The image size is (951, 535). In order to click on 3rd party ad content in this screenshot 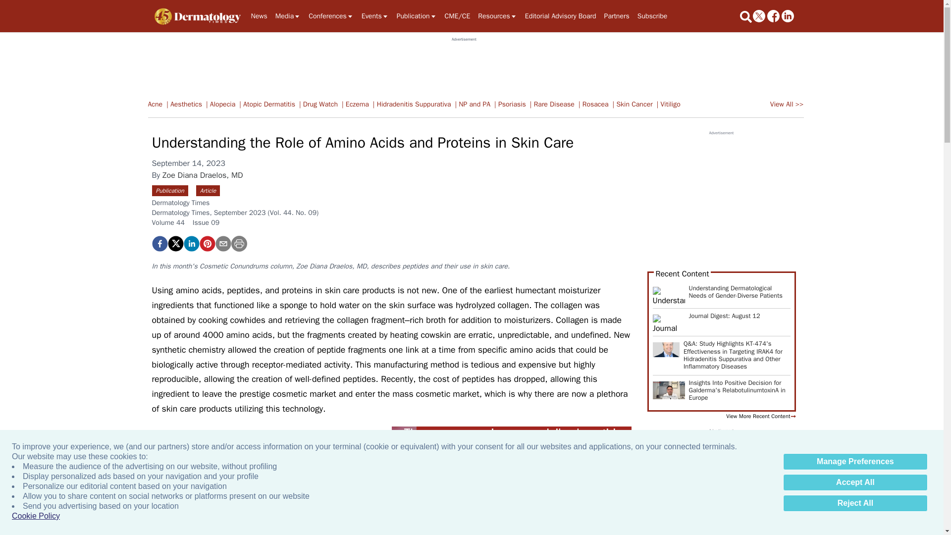, I will do `click(464, 64)`.